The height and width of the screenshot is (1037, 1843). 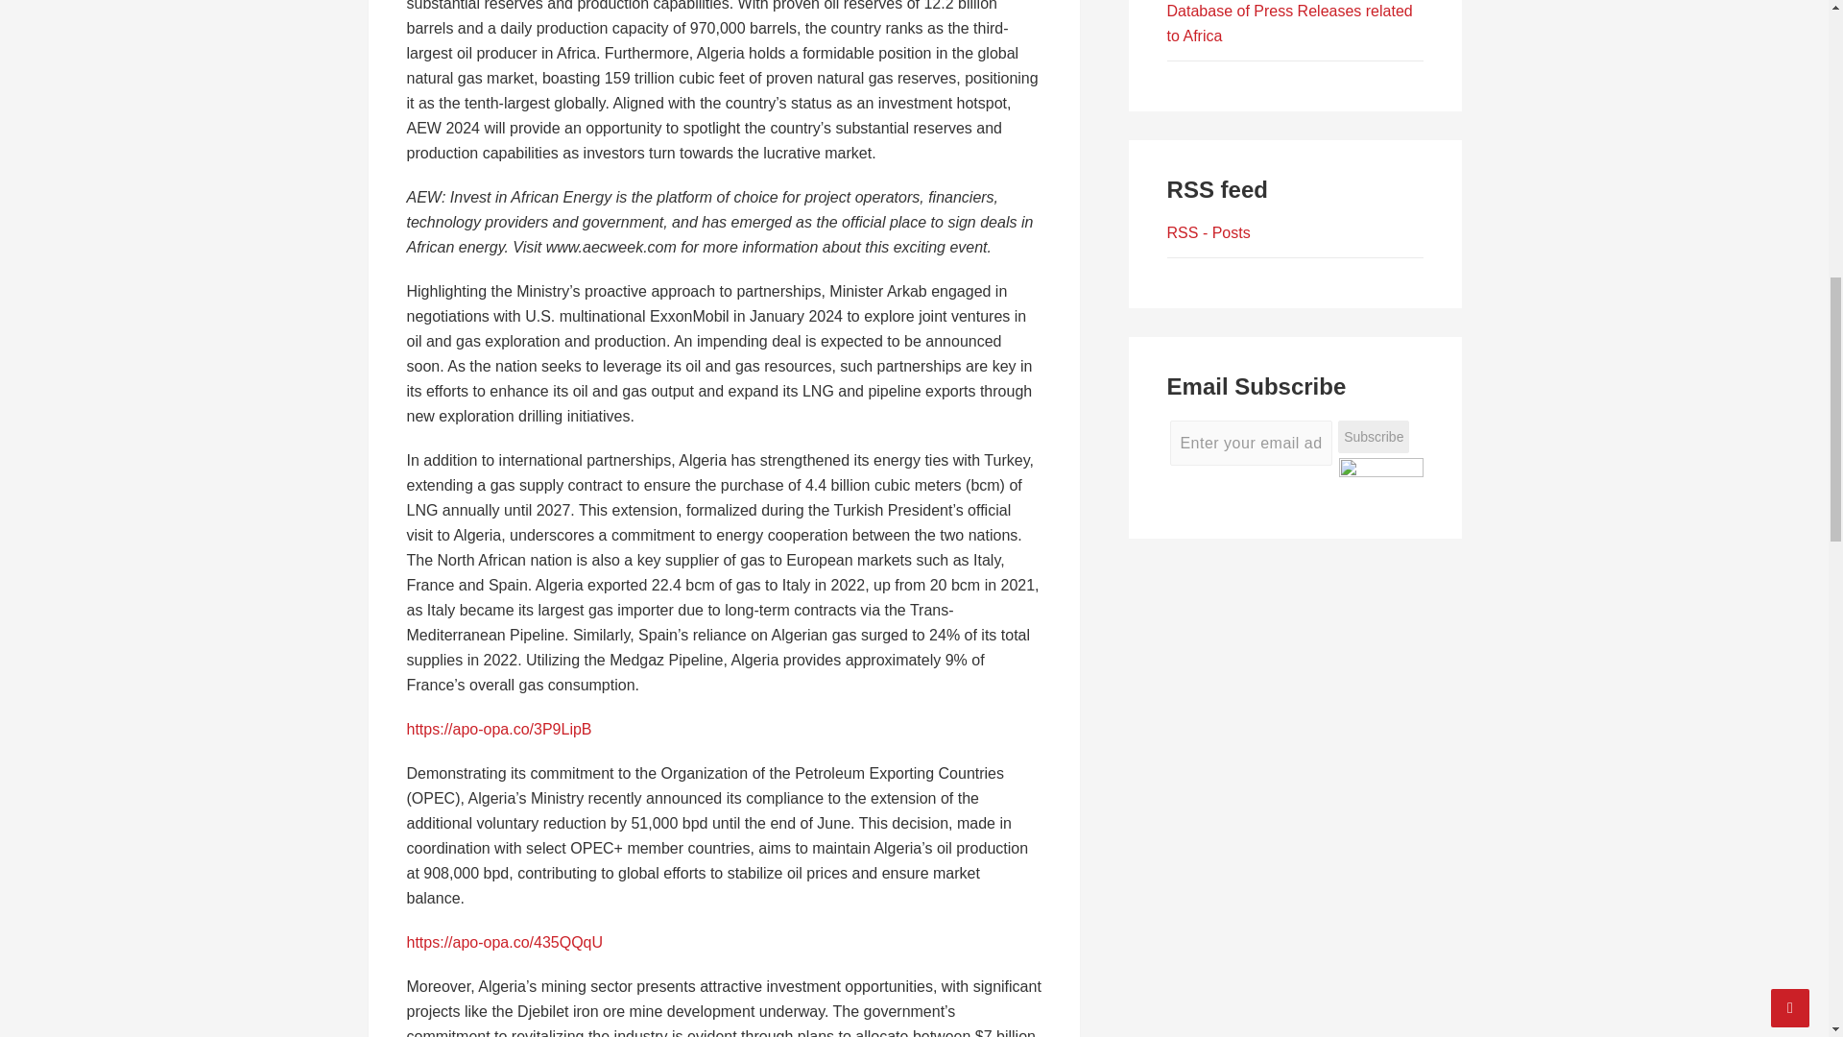 I want to click on Subscribe, so click(x=1373, y=438).